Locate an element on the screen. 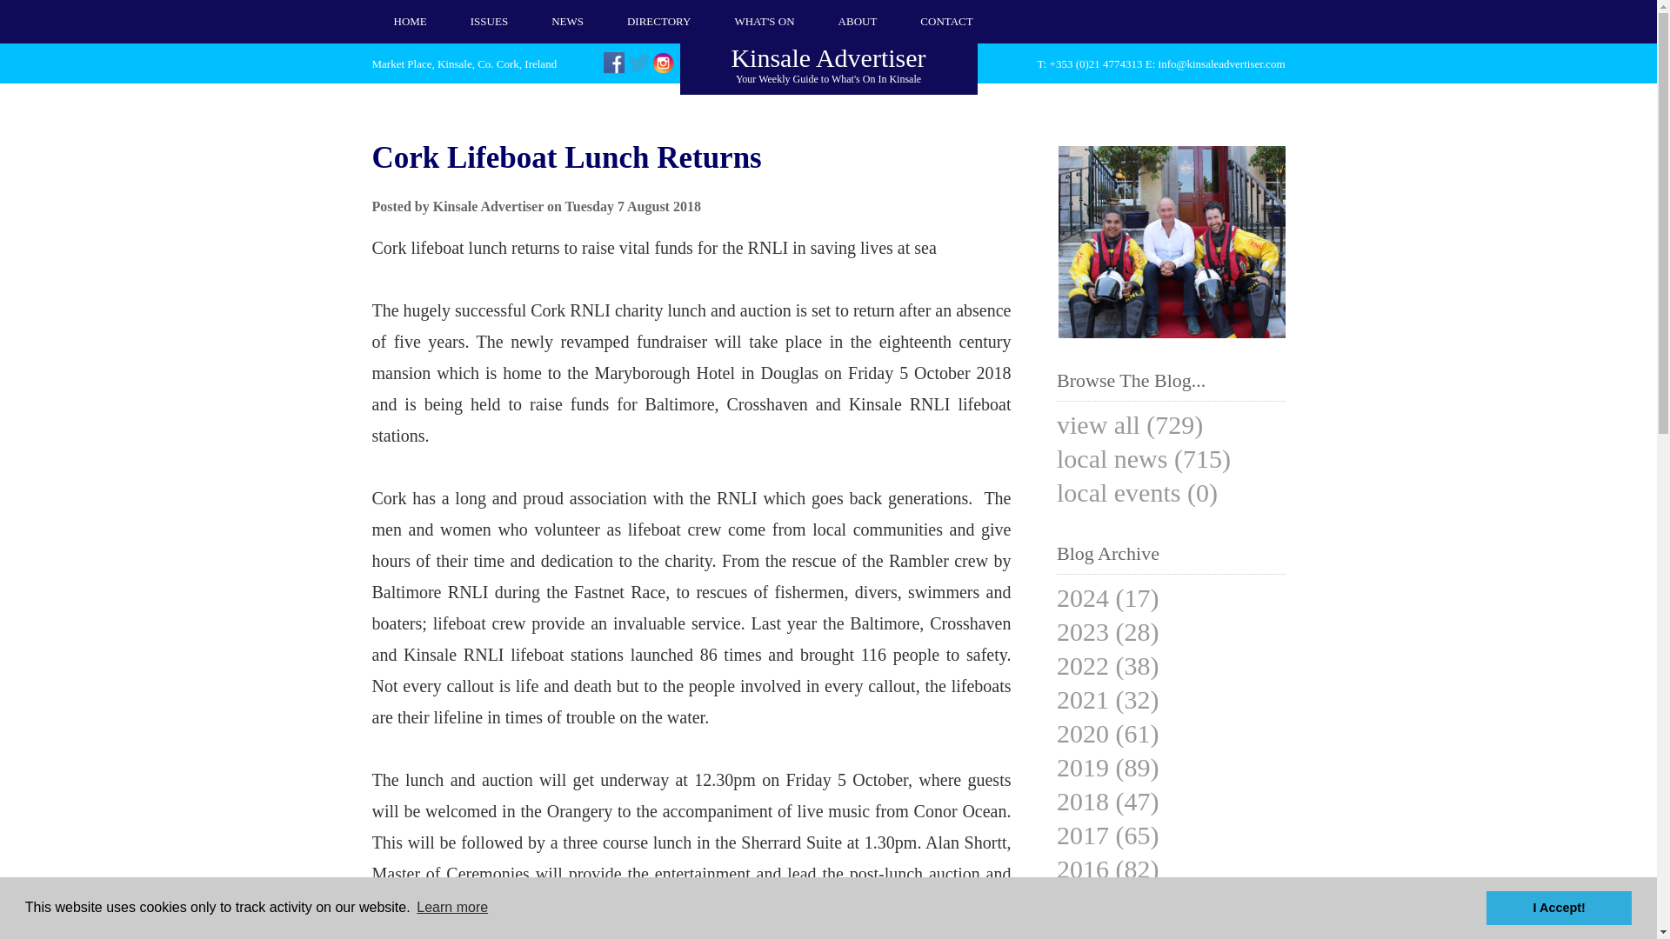 The image size is (1670, 939). WHAT'S ON is located at coordinates (828, 64).